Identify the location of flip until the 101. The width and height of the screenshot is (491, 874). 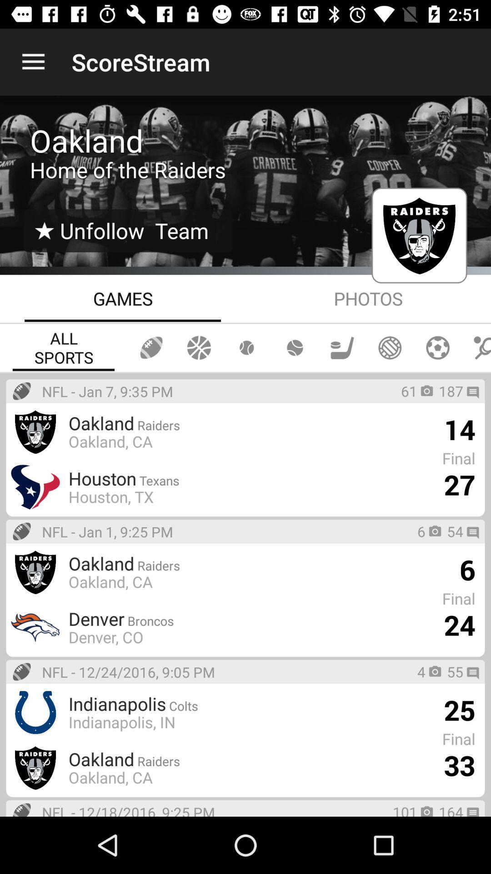
(405, 809).